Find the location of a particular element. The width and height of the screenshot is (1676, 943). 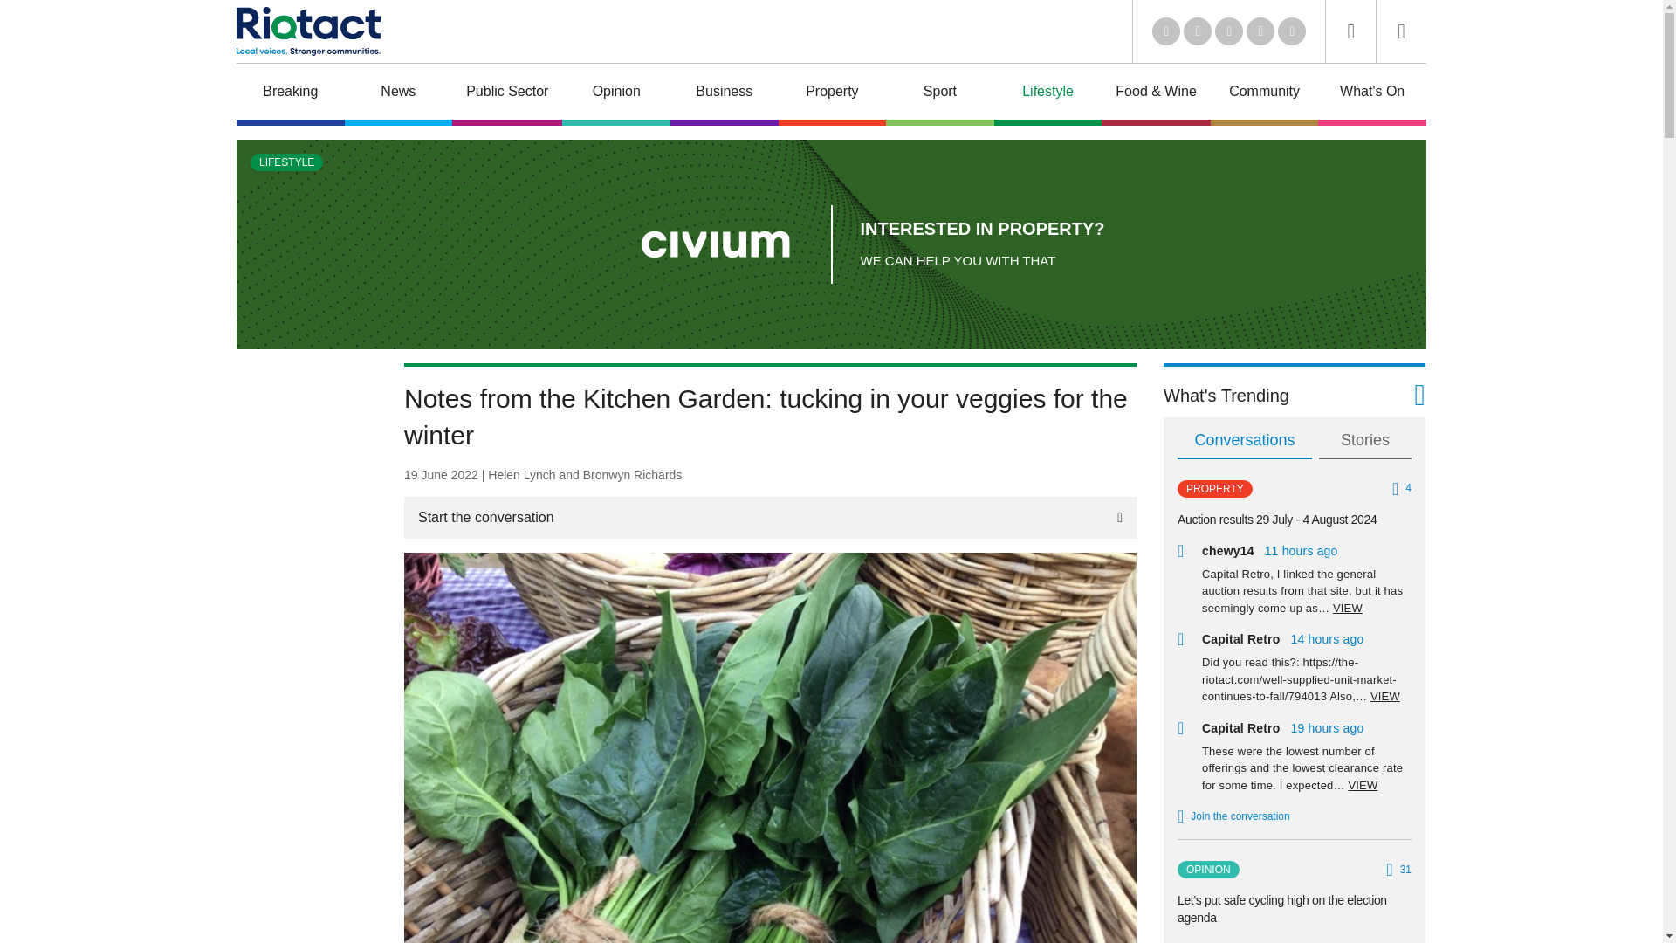

Facebook is located at coordinates (1260, 31).